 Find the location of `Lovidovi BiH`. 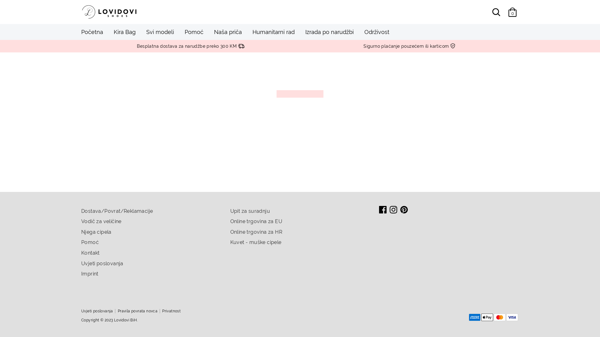

Lovidovi BiH is located at coordinates (126, 320).